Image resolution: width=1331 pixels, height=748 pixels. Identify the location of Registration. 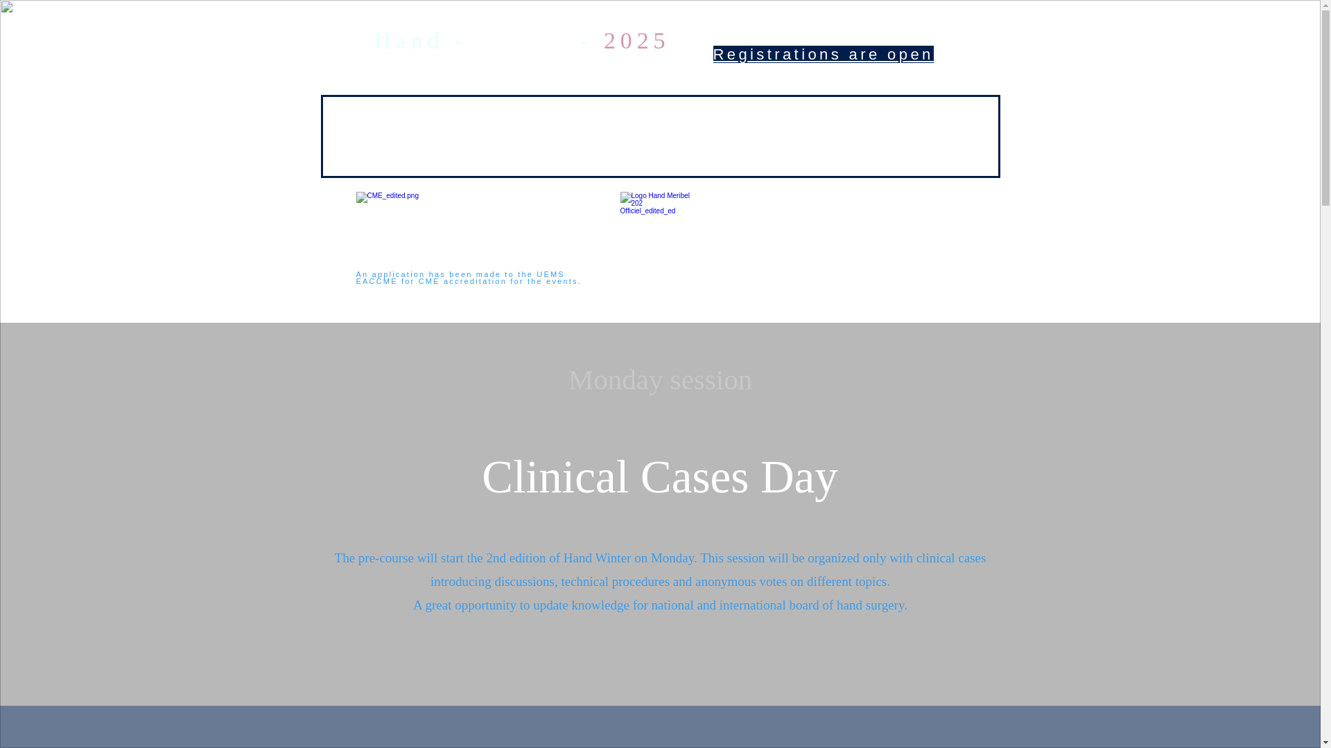
(870, 128).